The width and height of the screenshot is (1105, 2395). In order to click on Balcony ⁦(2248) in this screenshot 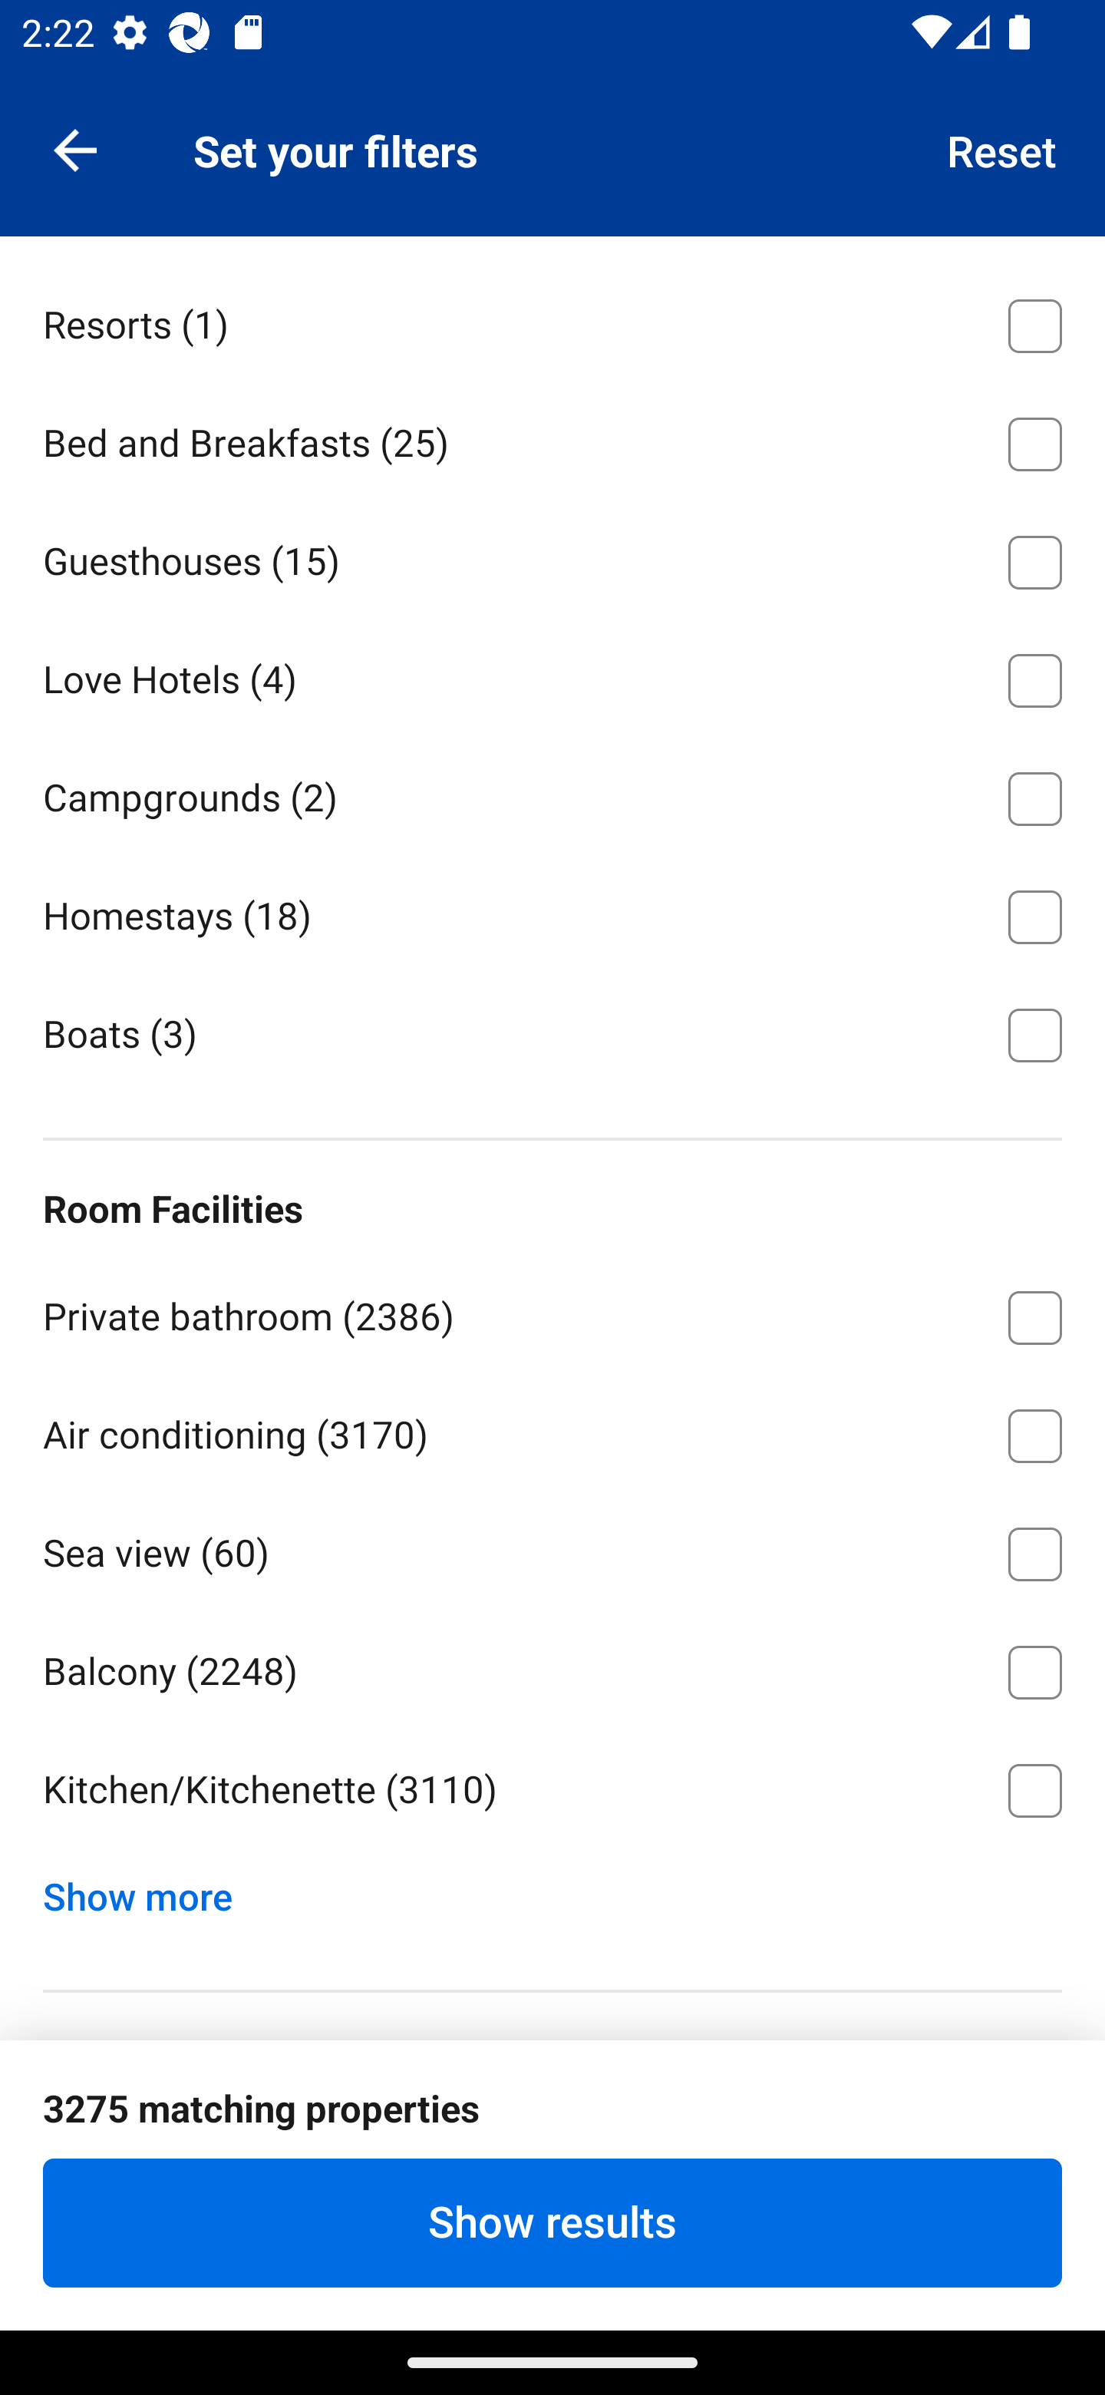, I will do `click(552, 1667)`.